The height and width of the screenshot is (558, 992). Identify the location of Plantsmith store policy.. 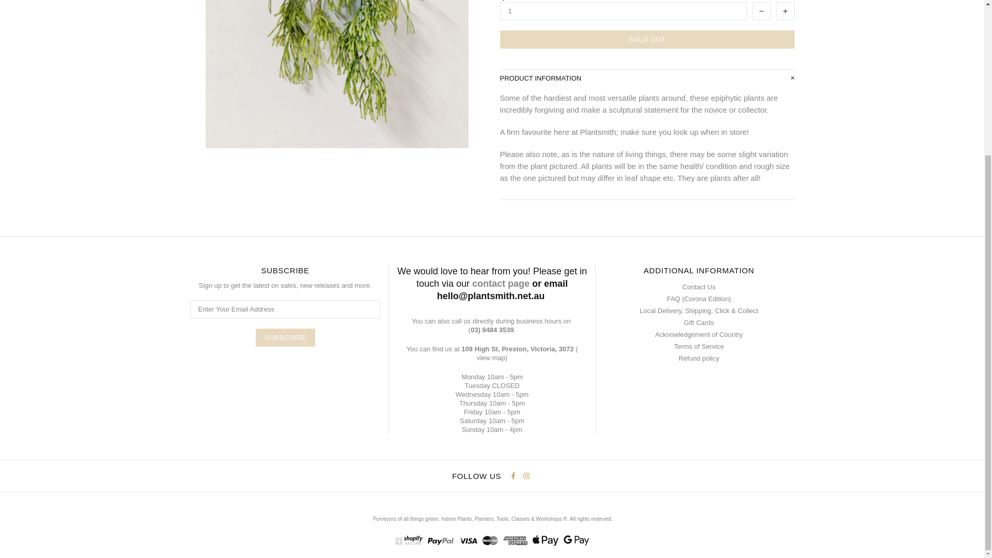
(590, 519).